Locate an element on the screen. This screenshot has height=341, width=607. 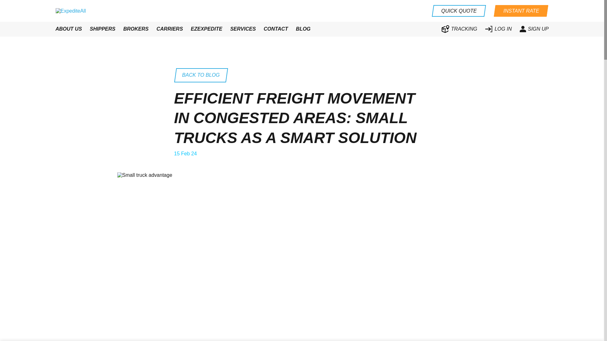
SHIPPERS is located at coordinates (102, 29).